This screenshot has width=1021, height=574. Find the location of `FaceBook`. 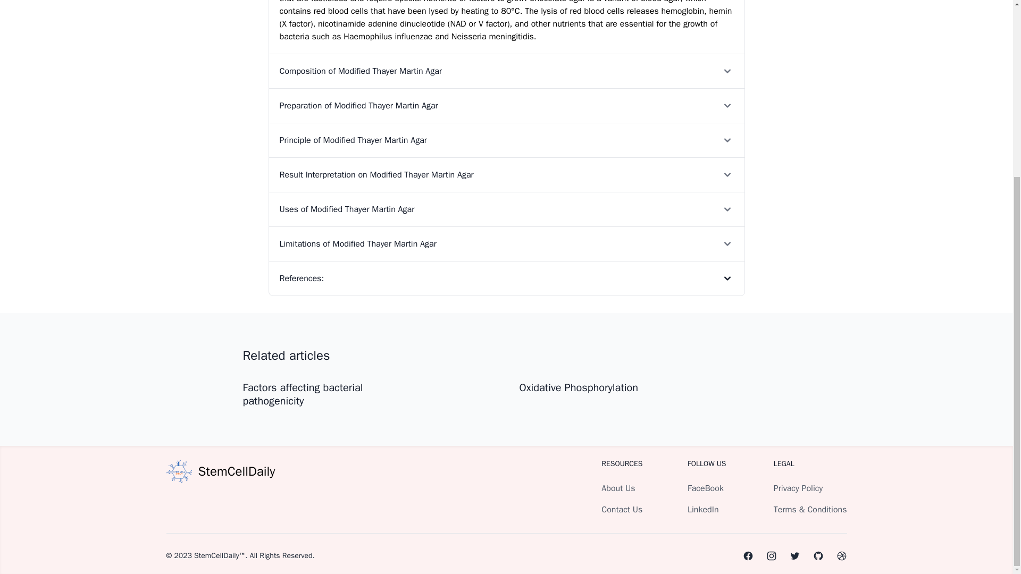

FaceBook is located at coordinates (705, 488).